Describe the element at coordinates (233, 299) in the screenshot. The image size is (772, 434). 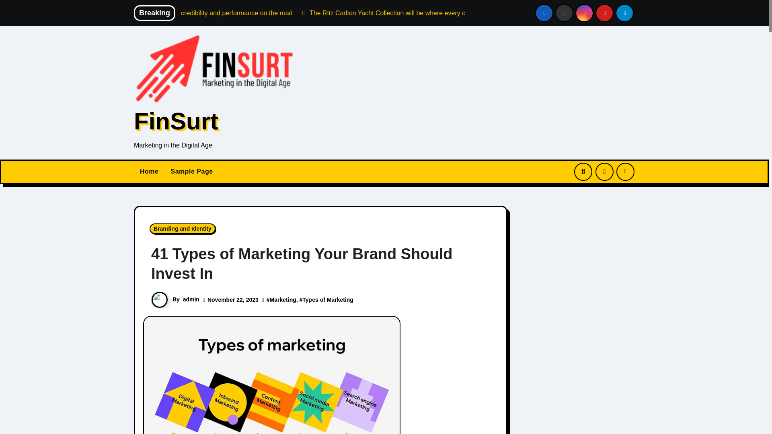
I see `November 22, 2023` at that location.